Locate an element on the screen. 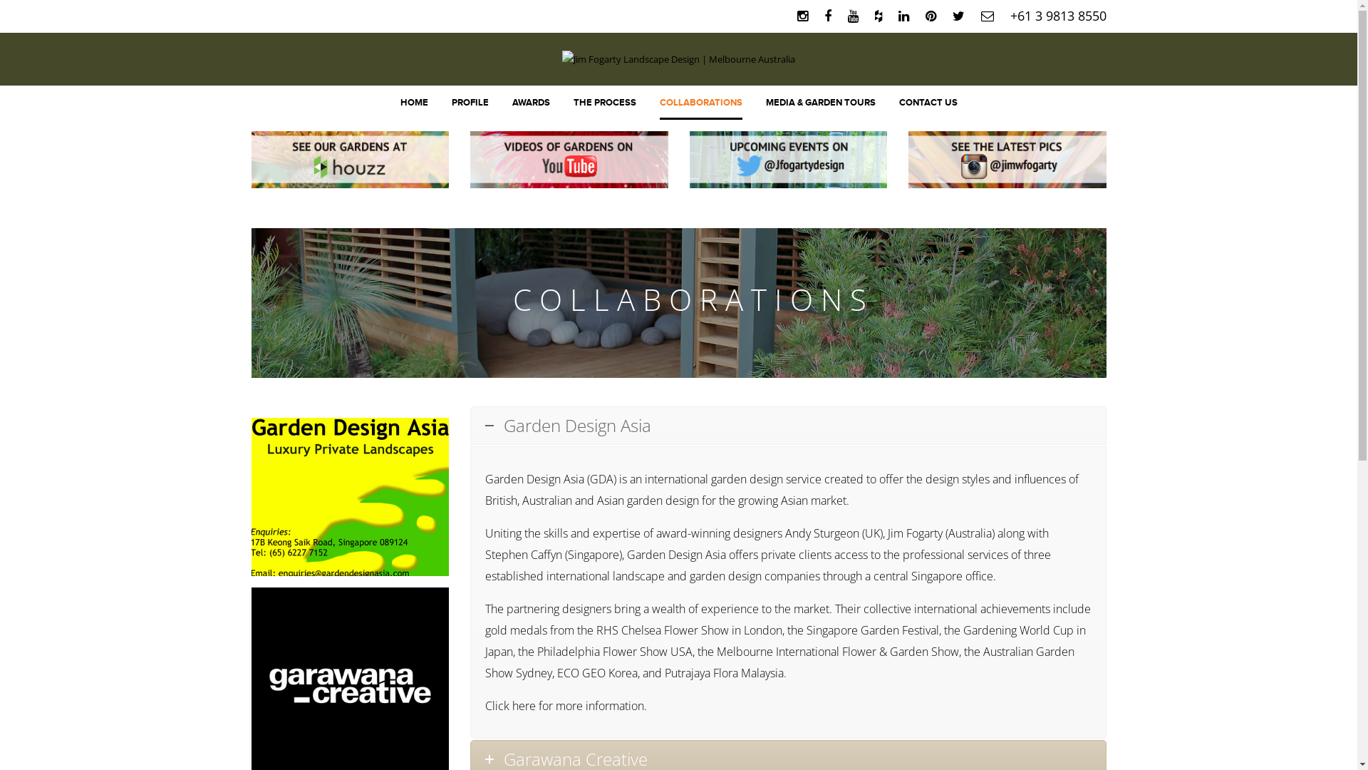 The width and height of the screenshot is (1368, 770). Upcoming Events is located at coordinates (789, 160).